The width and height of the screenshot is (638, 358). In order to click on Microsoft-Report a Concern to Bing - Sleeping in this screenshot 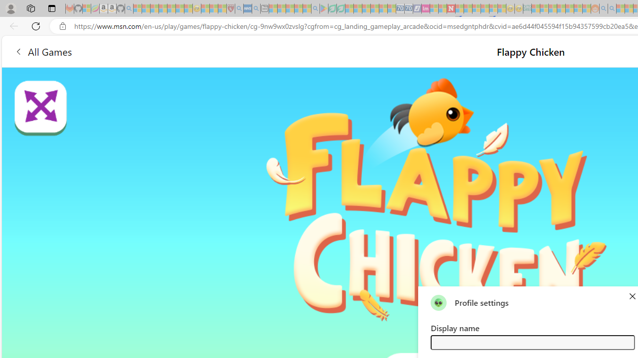, I will do `click(87, 9)`.